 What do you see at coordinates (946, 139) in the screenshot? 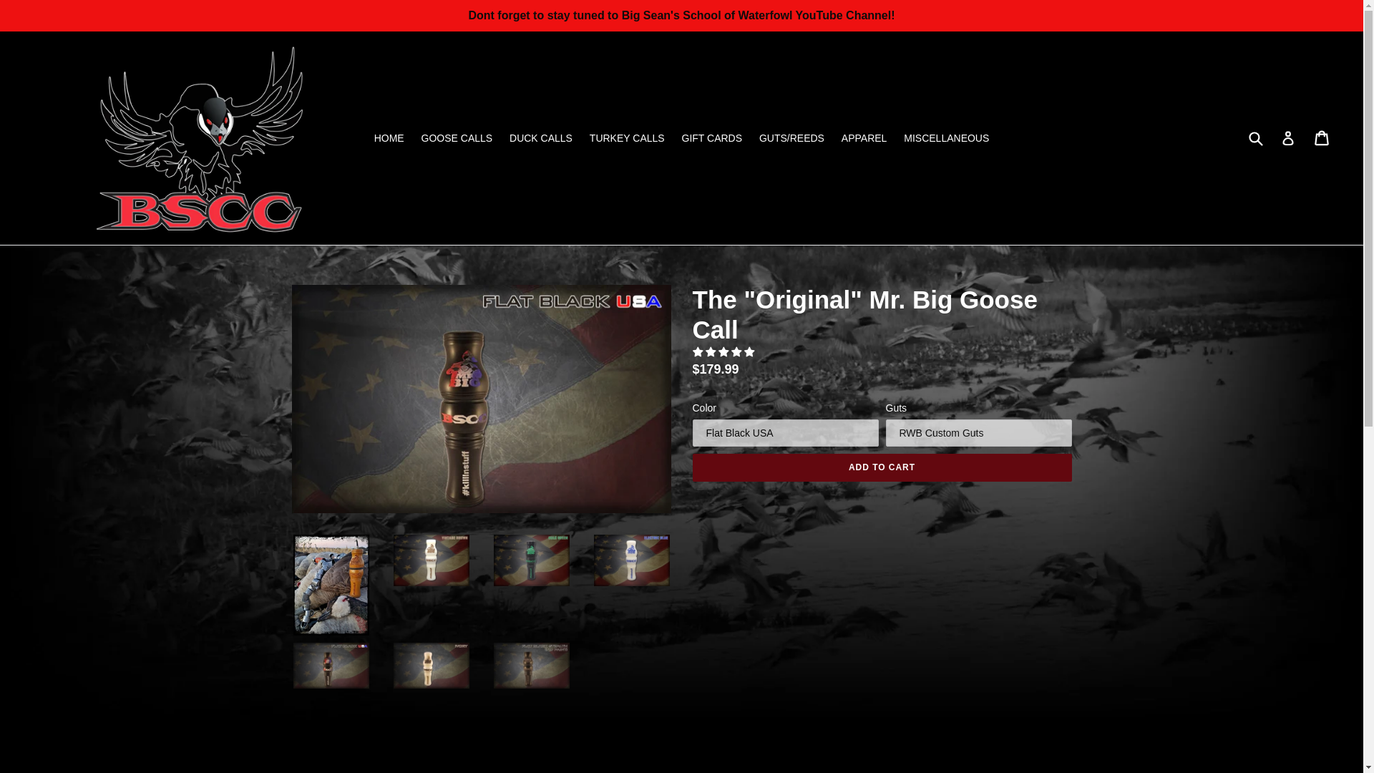
I see `MISCELLANEOUS` at bounding box center [946, 139].